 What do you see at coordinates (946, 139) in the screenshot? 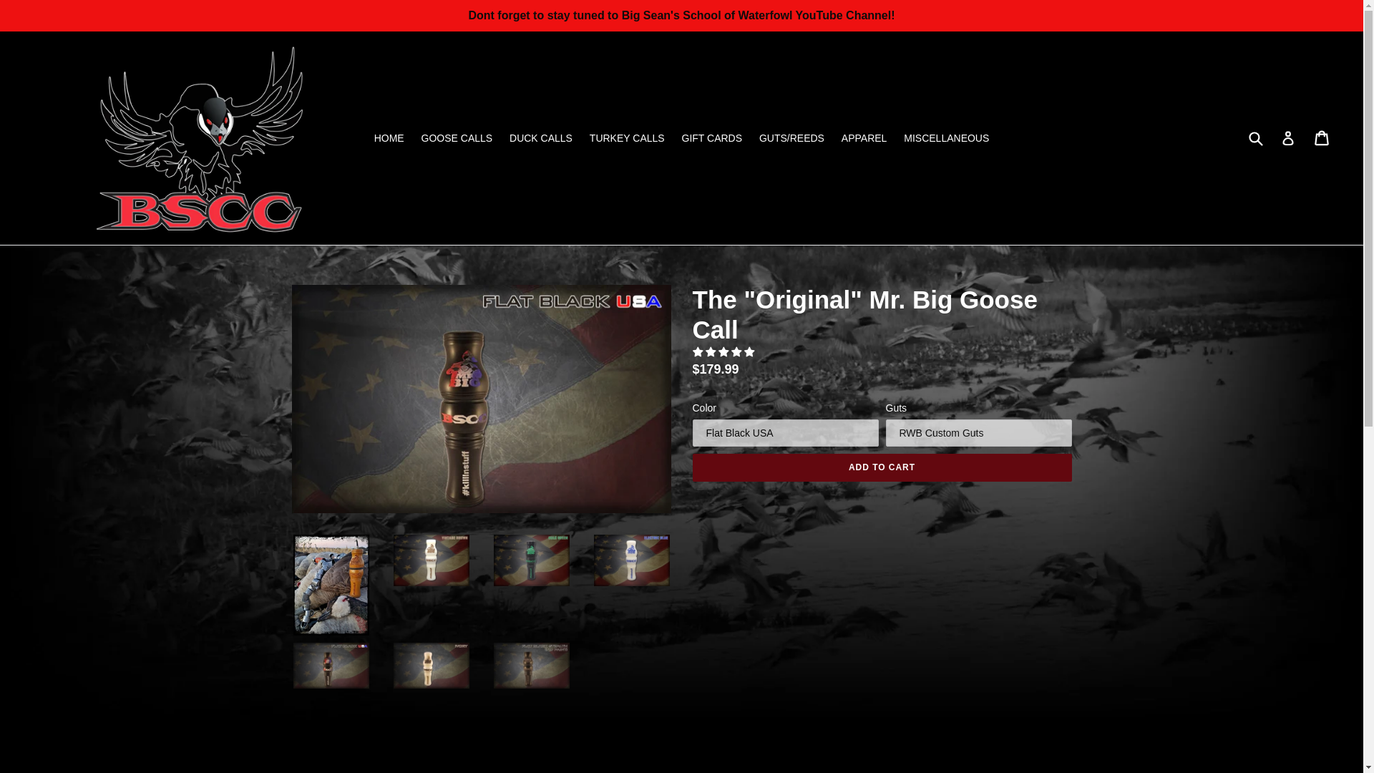
I see `MISCELLANEOUS` at bounding box center [946, 139].